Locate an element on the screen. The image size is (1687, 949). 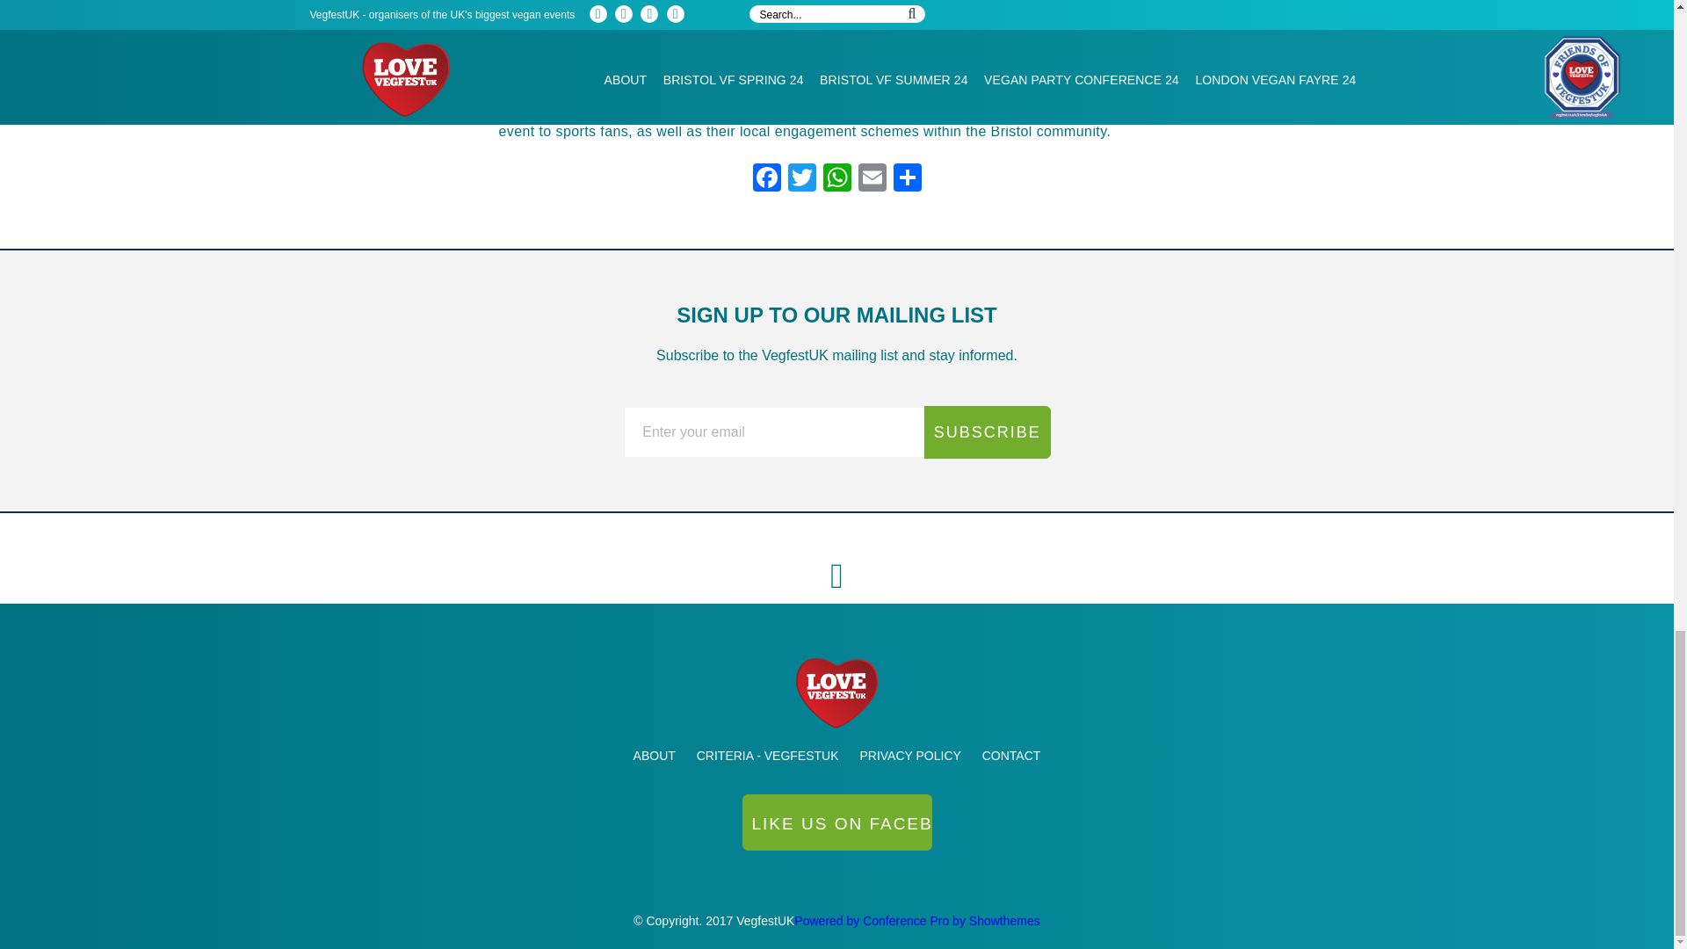
WhatsApp is located at coordinates (836, 179).